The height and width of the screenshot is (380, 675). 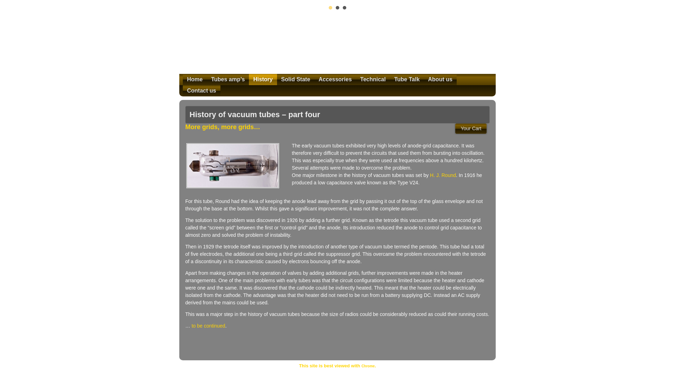 I want to click on Chrome, so click(x=368, y=366).